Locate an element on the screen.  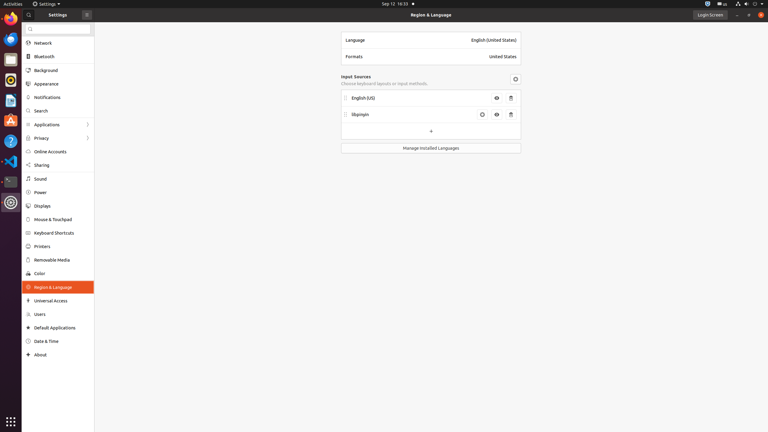
Bluetooth is located at coordinates (62, 56).